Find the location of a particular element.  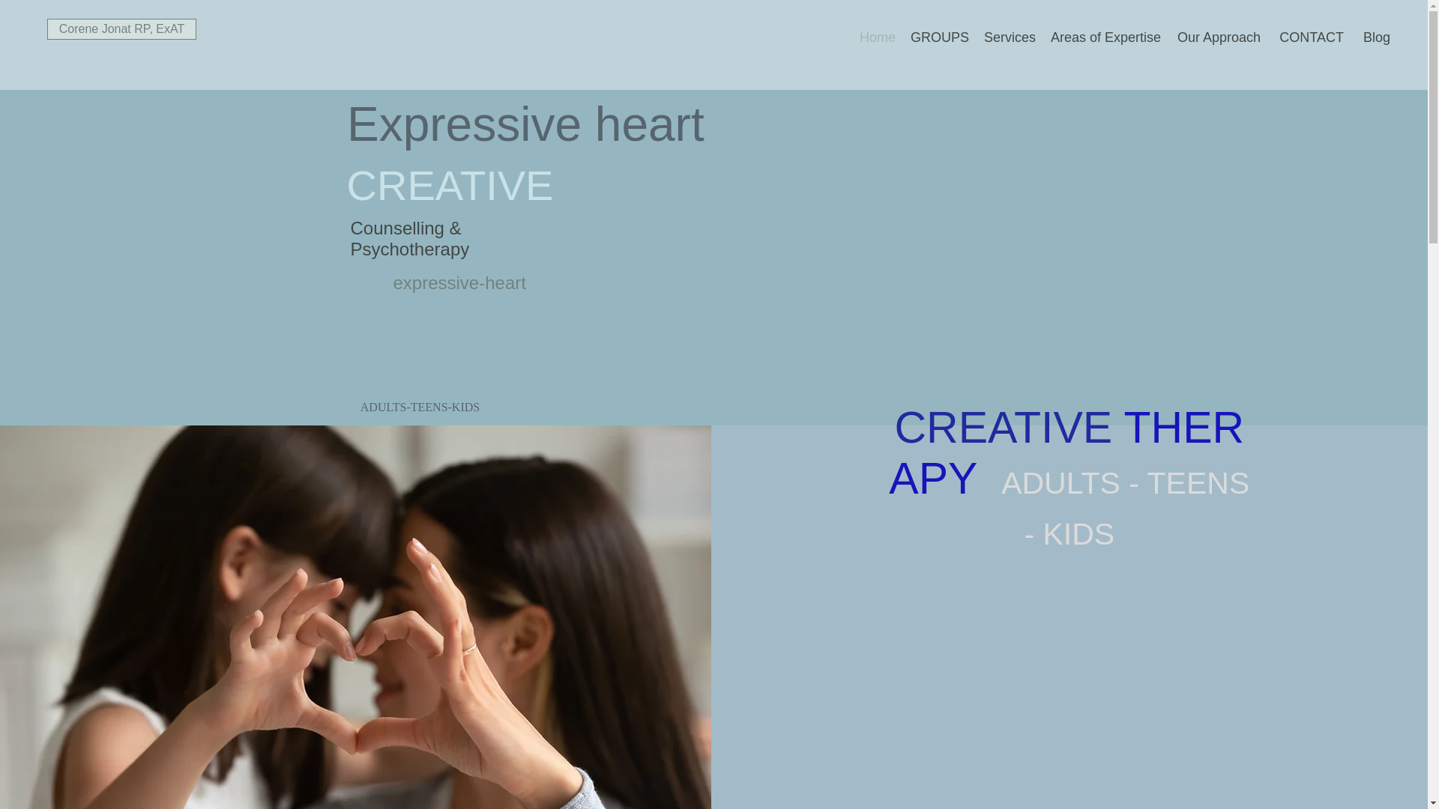

GROUPS is located at coordinates (940, 37).